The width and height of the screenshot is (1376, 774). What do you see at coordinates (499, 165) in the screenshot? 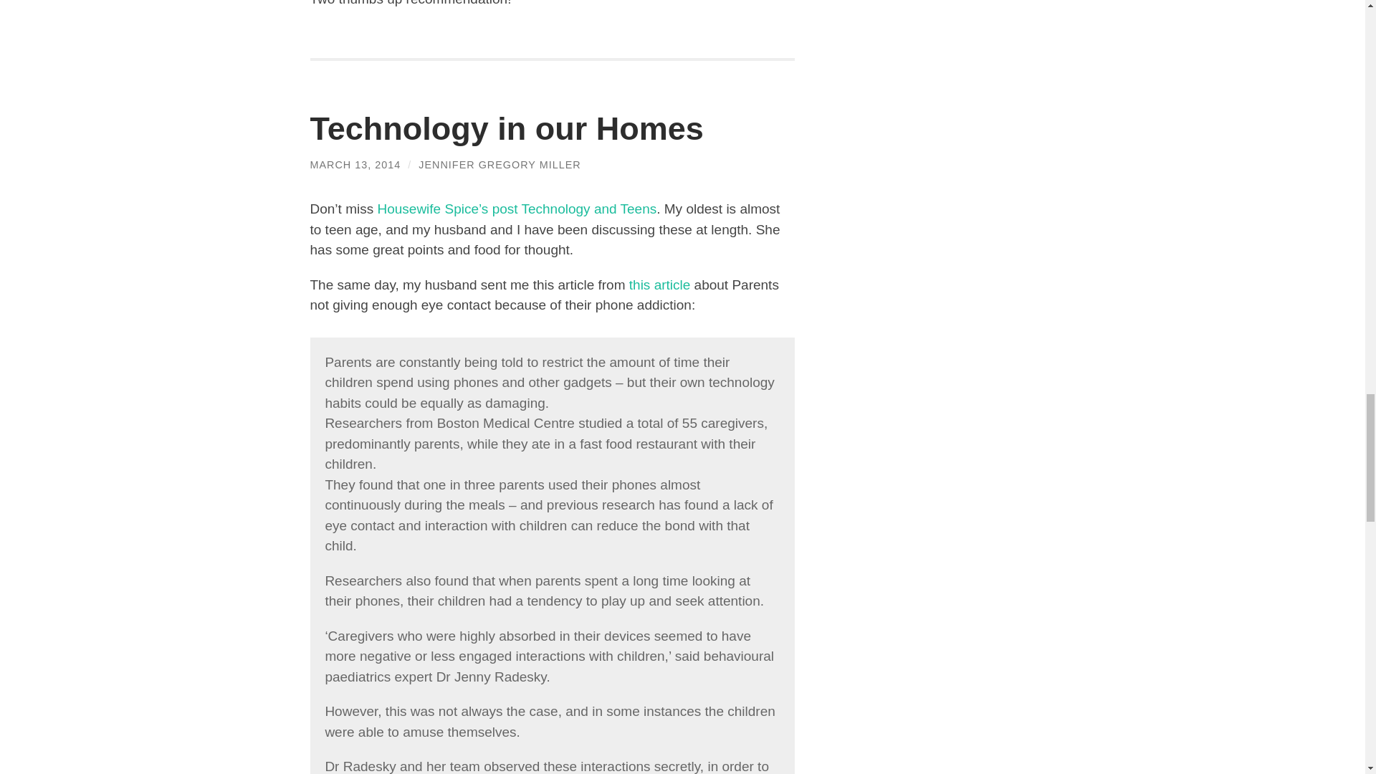
I see `Posts by Jennifer Gregory Miller` at bounding box center [499, 165].